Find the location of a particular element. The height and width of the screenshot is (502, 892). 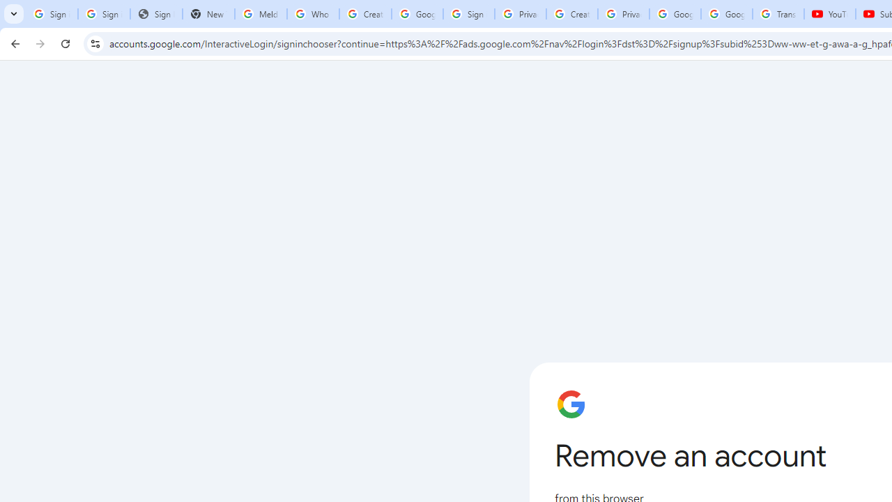

YouTube is located at coordinates (829, 14).